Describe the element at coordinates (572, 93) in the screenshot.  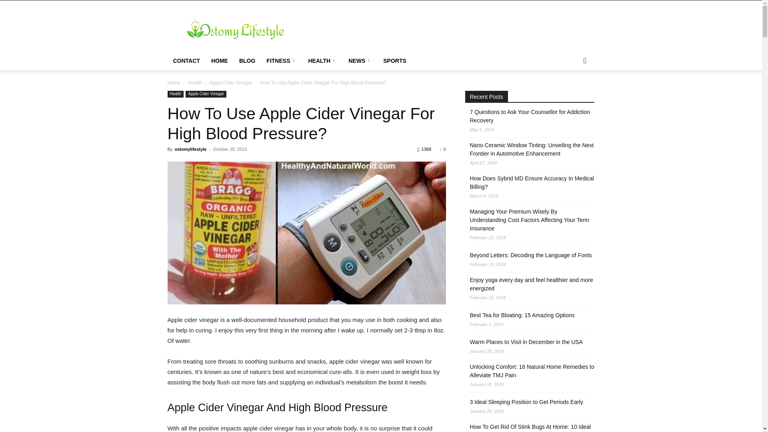
I see `Search` at that location.